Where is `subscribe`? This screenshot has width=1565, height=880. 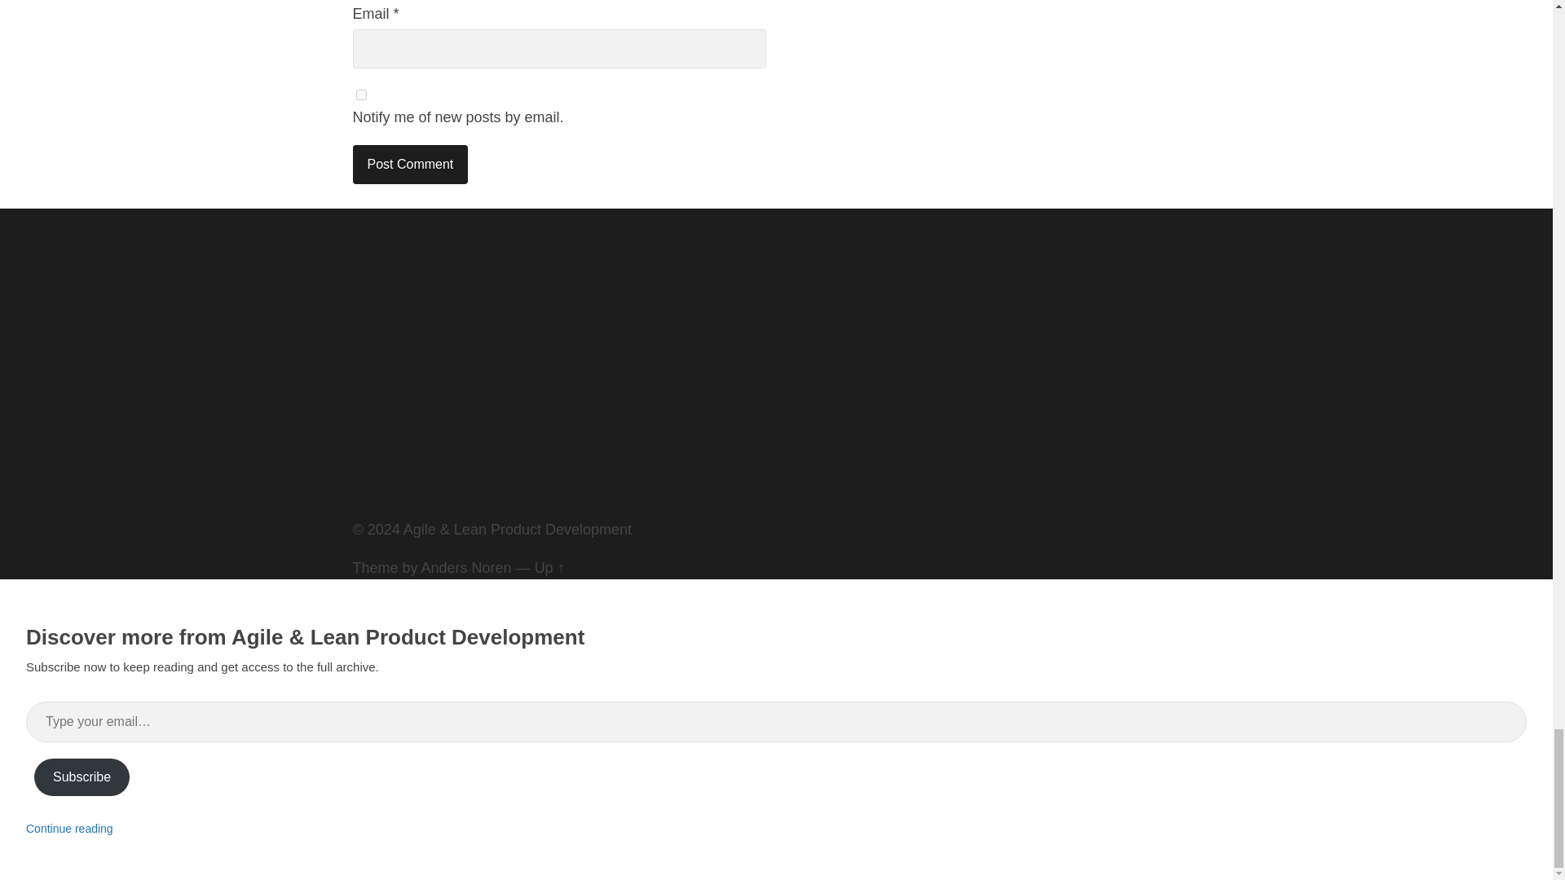 subscribe is located at coordinates (360, 95).